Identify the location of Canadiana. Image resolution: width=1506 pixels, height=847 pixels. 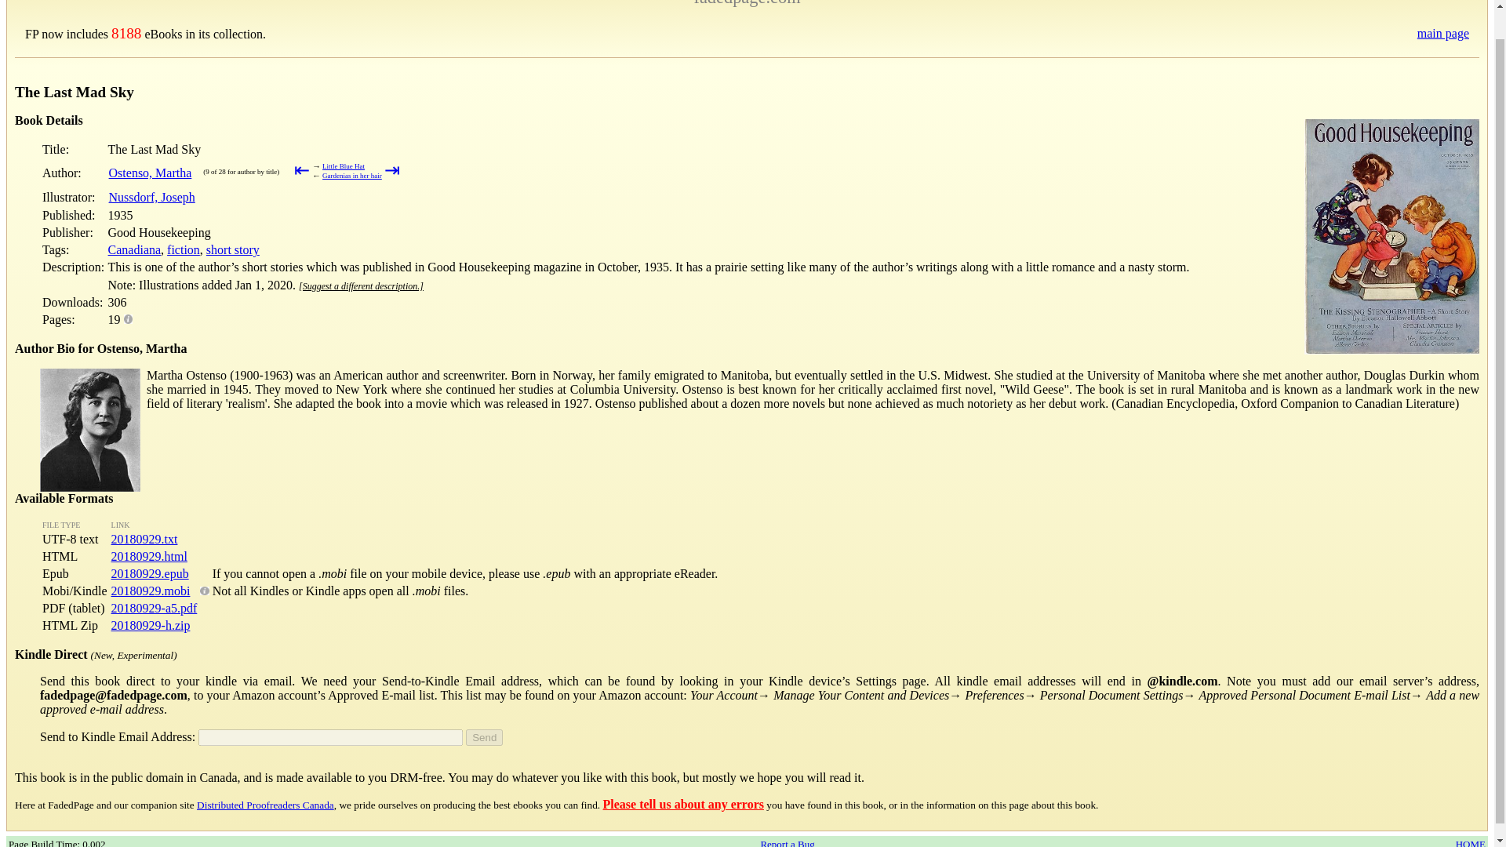
(135, 249).